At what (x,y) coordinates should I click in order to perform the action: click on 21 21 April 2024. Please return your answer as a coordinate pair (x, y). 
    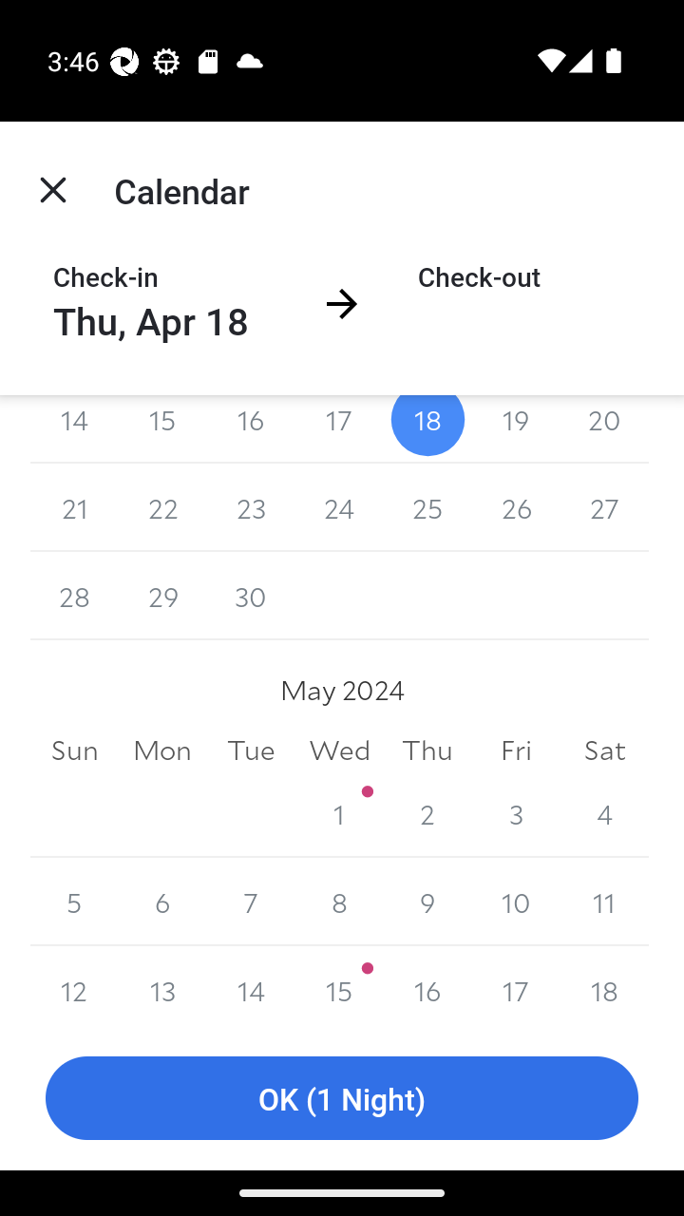
    Looking at the image, I should click on (74, 507).